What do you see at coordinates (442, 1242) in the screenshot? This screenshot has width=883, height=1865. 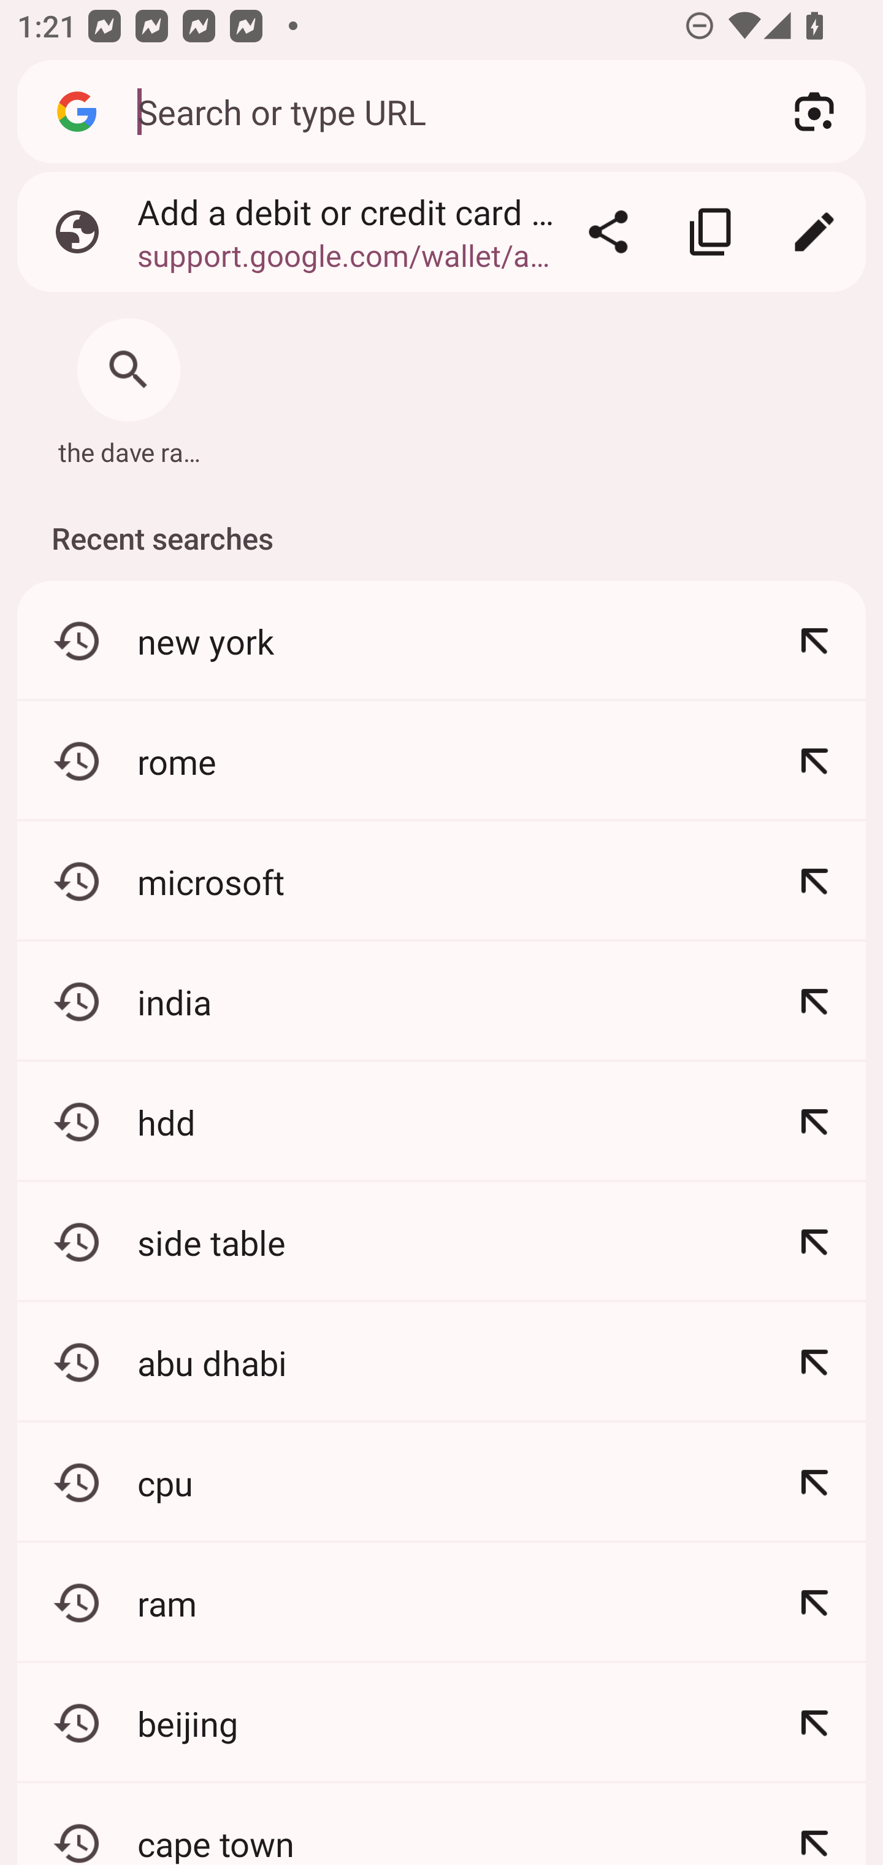 I see `side table Refine: side table` at bounding box center [442, 1242].